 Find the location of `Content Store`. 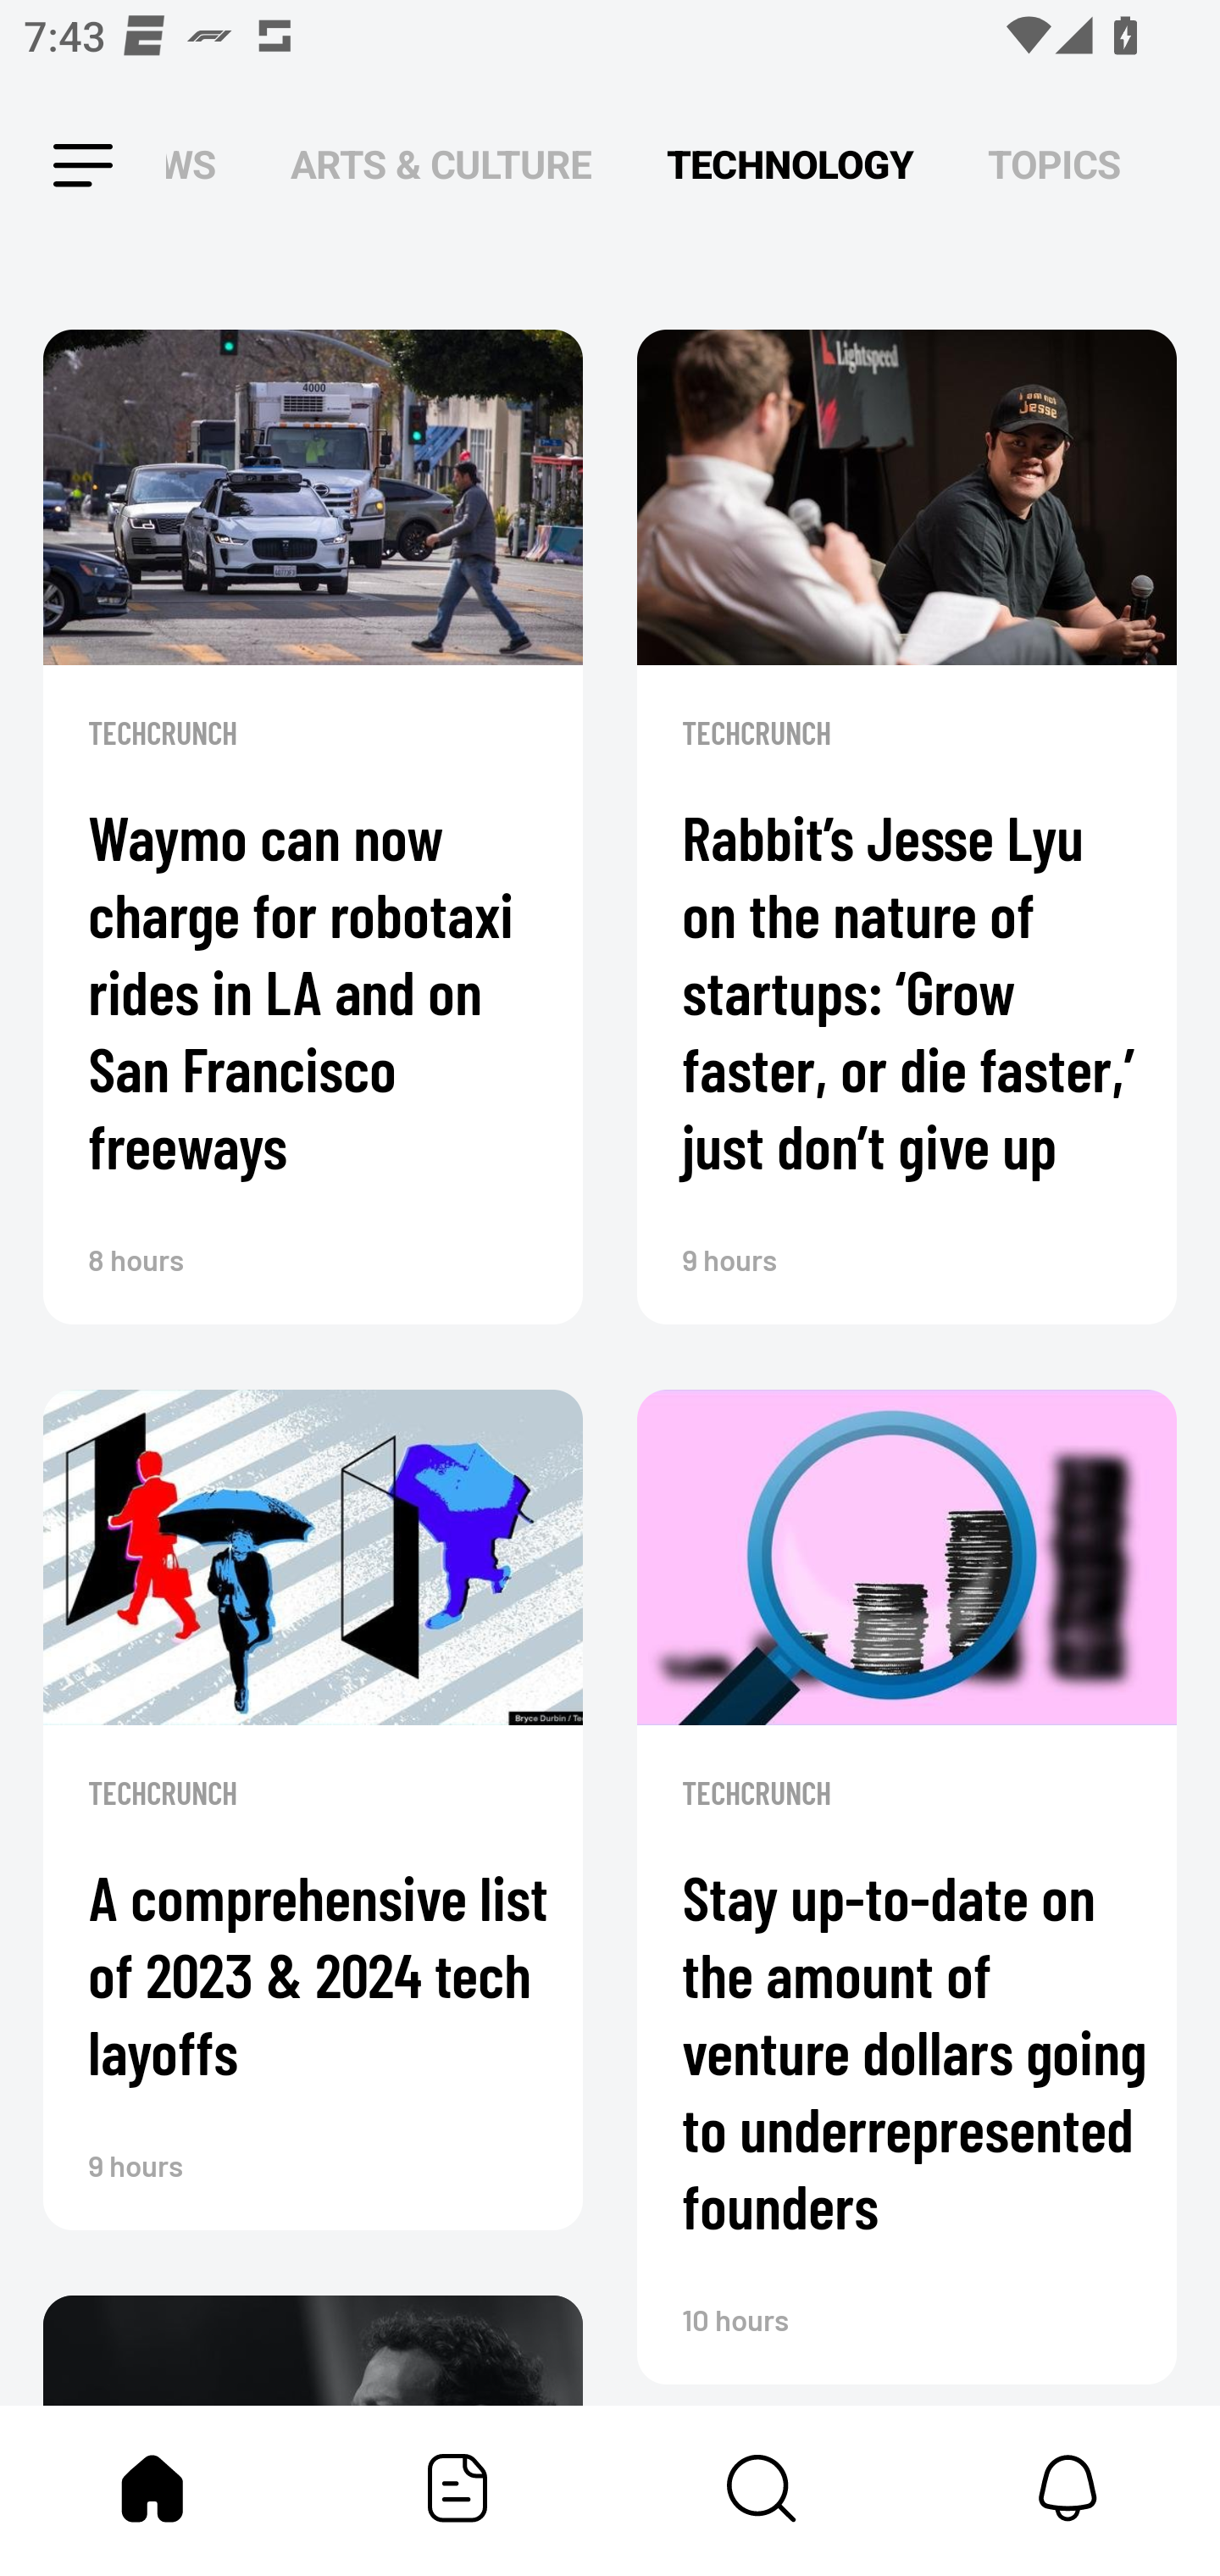

Content Store is located at coordinates (762, 2488).